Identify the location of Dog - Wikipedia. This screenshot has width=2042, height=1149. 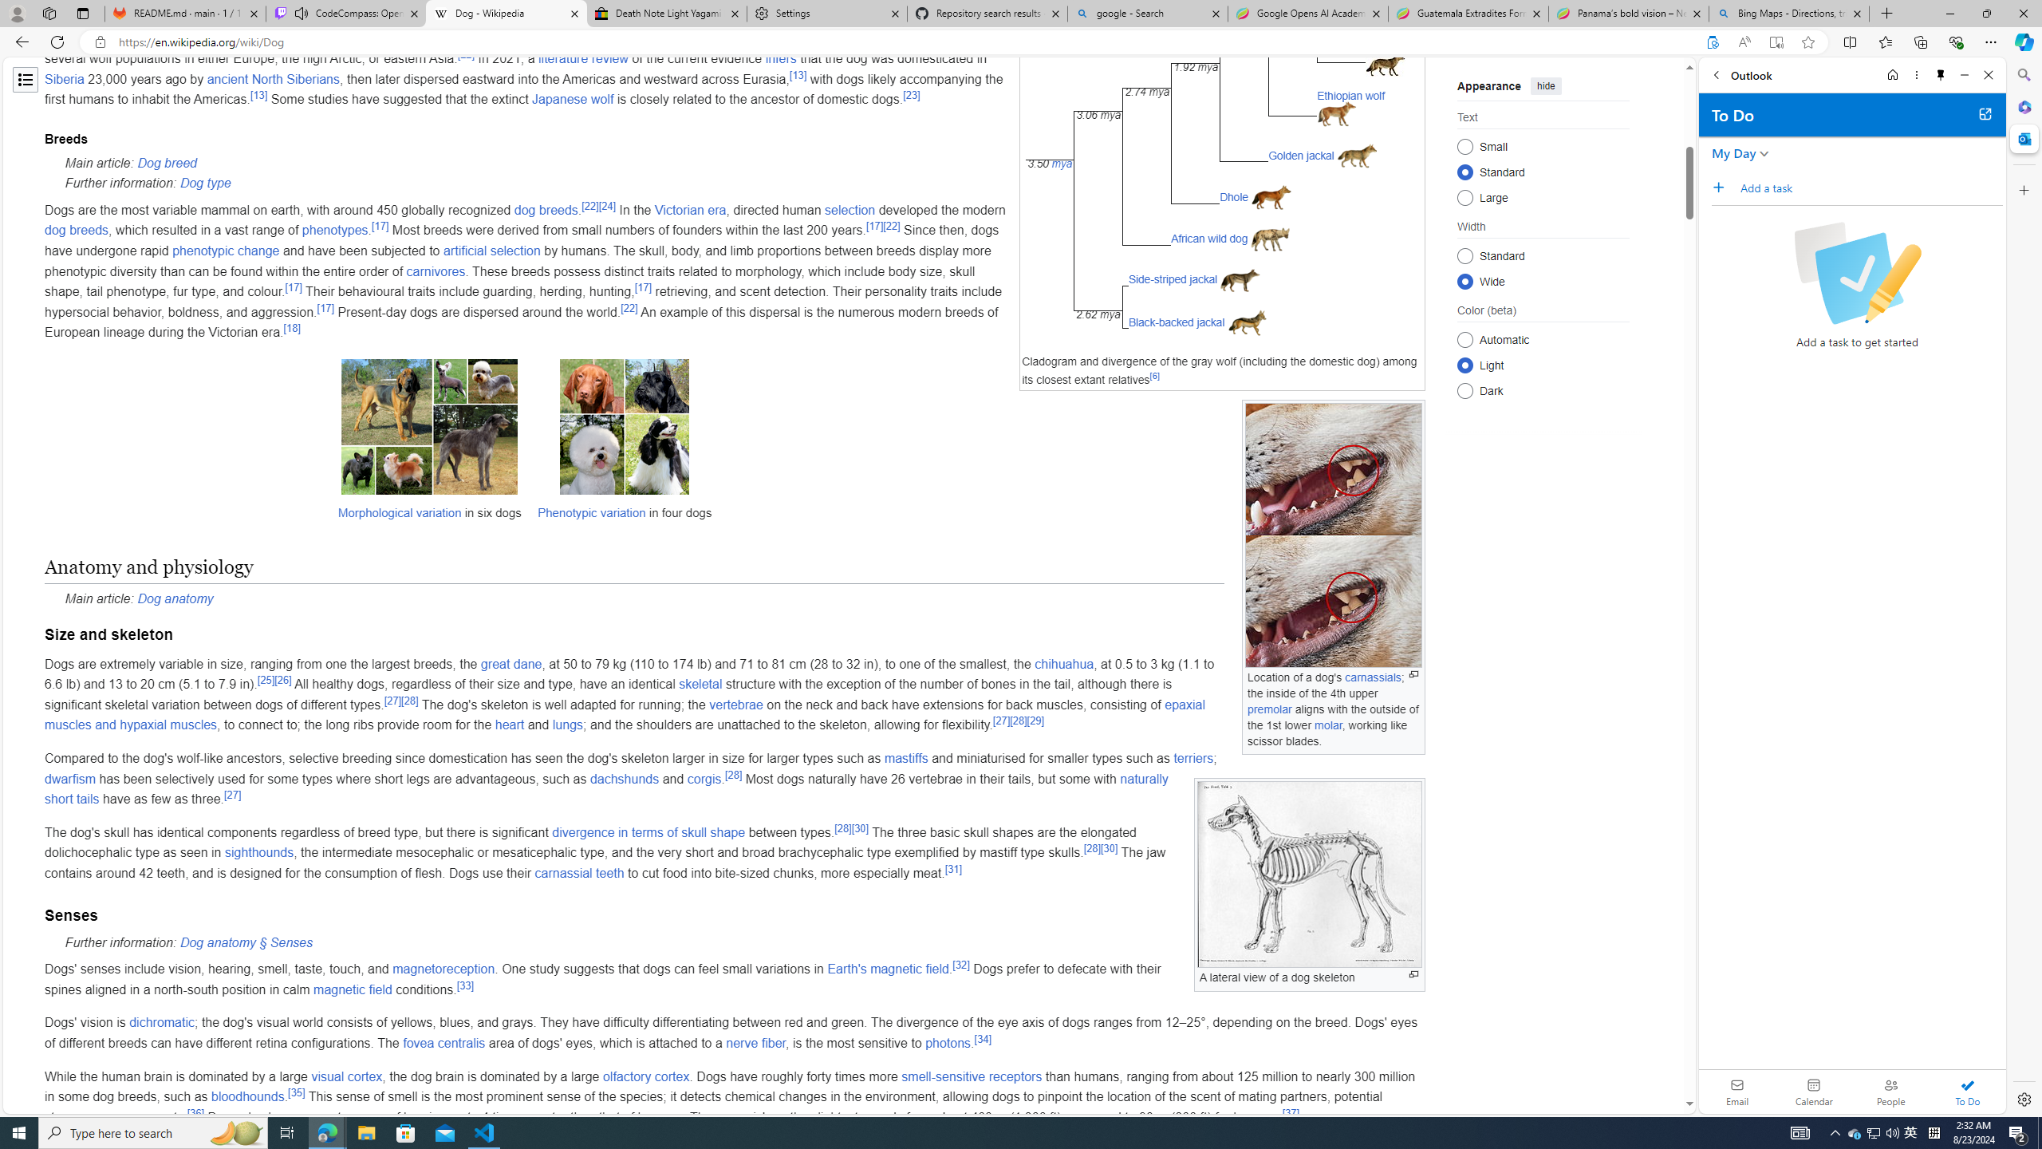
(506, 14).